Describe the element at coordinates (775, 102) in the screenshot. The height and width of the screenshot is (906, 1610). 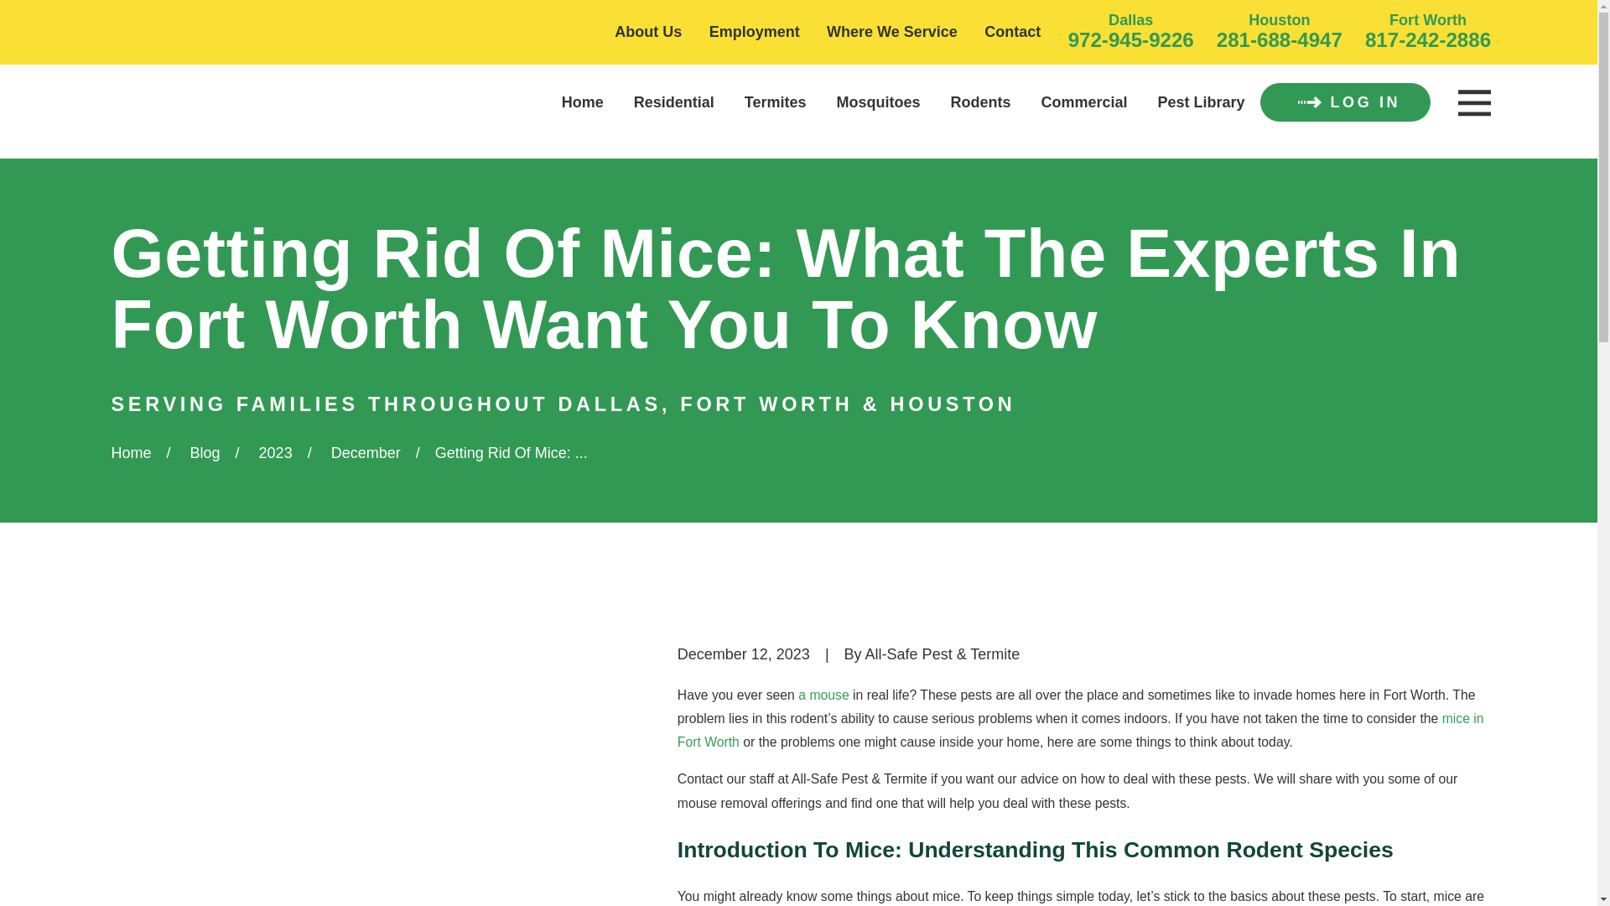
I see `Termites` at that location.